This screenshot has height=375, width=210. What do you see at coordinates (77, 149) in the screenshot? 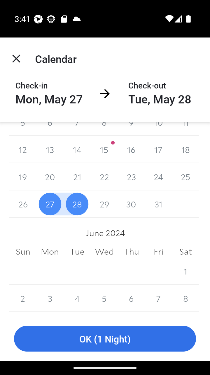
I see `14 14 May 2024` at bounding box center [77, 149].